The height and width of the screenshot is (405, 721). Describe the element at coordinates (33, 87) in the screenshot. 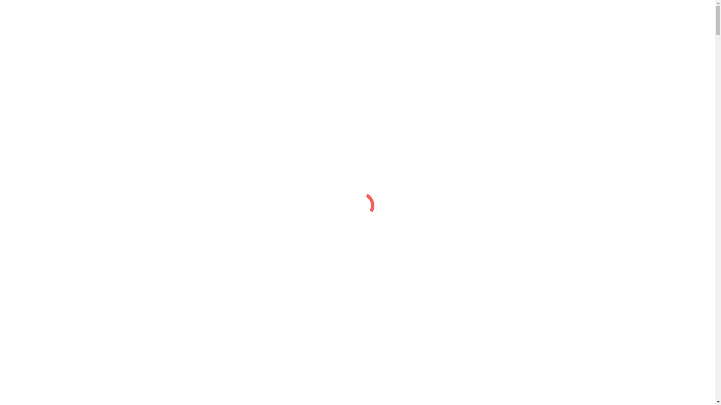

I see `Our Process` at that location.